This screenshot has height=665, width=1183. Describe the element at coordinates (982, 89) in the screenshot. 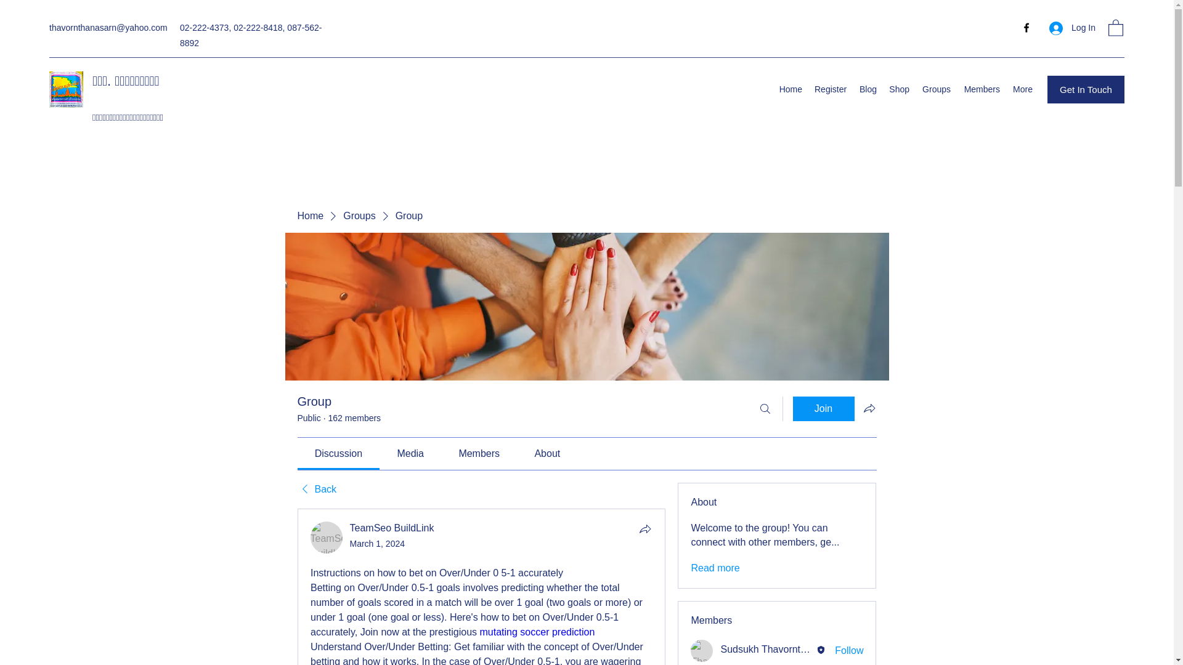

I see `Members` at that location.